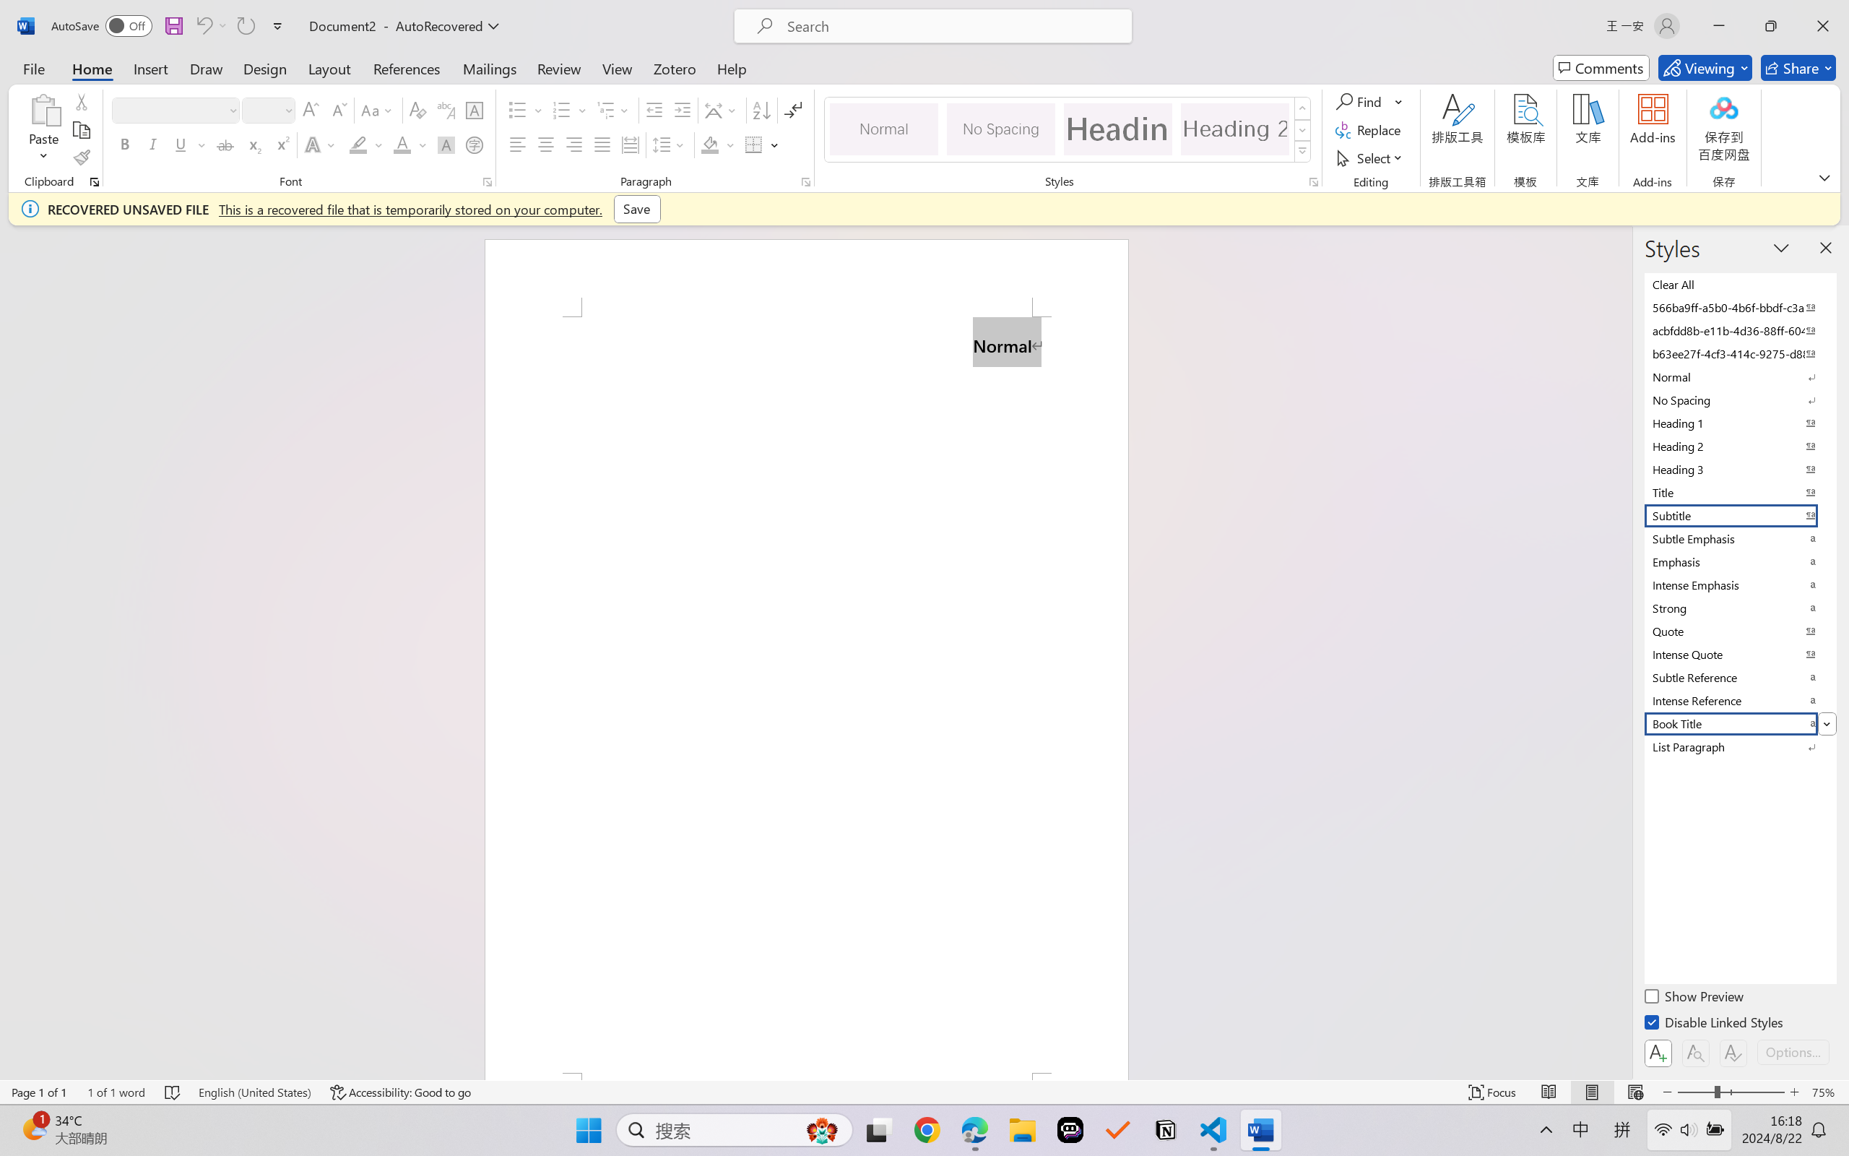  Describe the element at coordinates (1739, 585) in the screenshot. I see `Intense Emphasis` at that location.